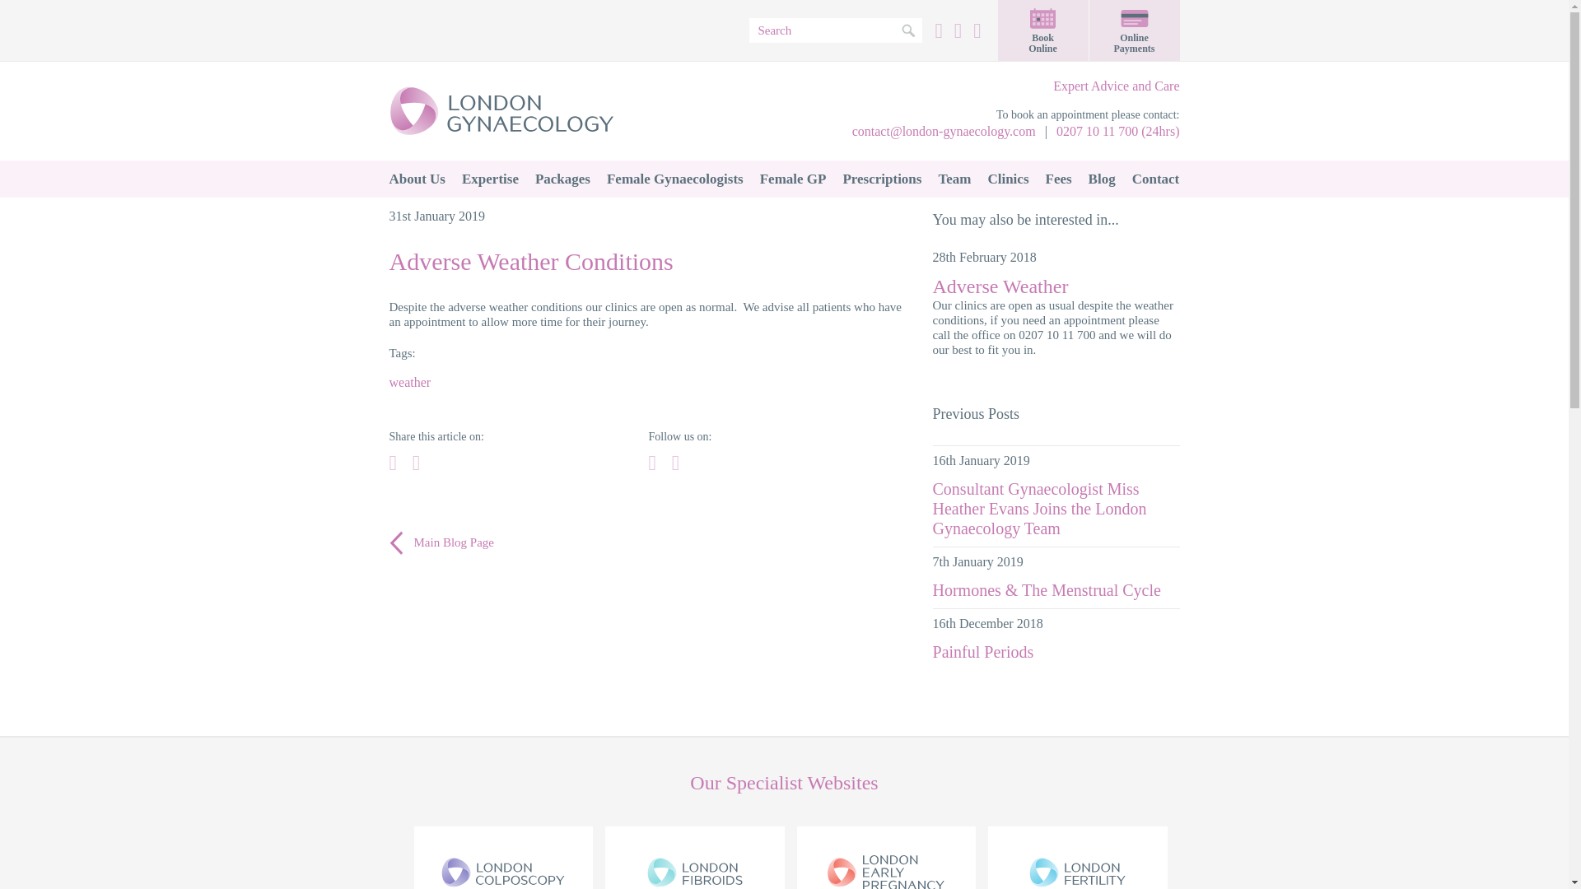 The height and width of the screenshot is (889, 1581). Describe the element at coordinates (502, 858) in the screenshot. I see `London Colposcopy` at that location.